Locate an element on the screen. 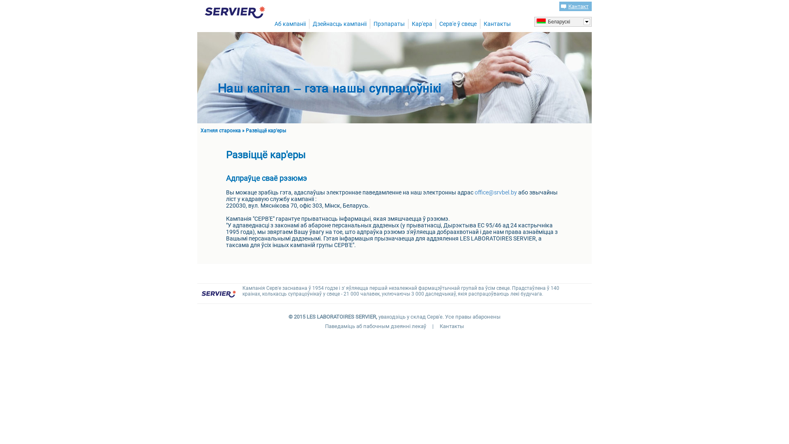 The width and height of the screenshot is (789, 444). office@srvbel.by is located at coordinates (496, 192).